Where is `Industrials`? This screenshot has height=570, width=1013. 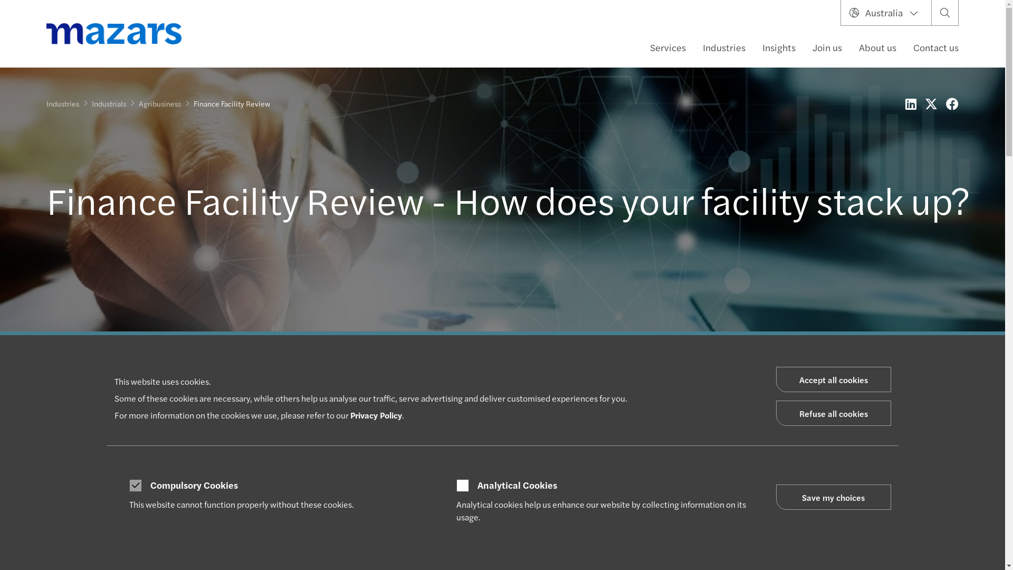
Industrials is located at coordinates (109, 103).